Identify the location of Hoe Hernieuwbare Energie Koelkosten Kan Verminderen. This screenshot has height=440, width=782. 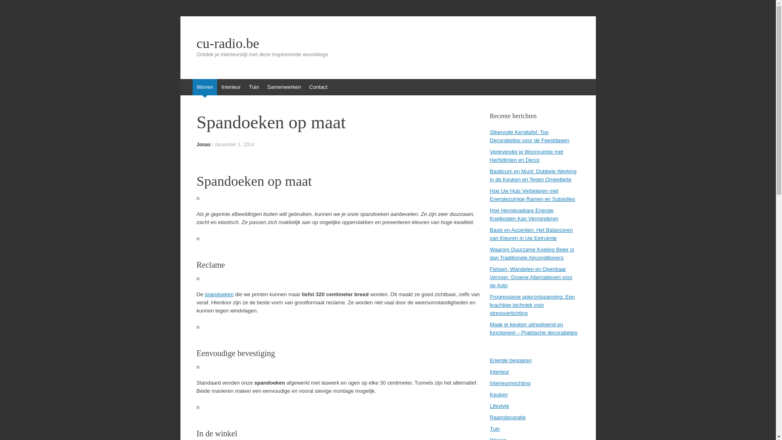
(524, 214).